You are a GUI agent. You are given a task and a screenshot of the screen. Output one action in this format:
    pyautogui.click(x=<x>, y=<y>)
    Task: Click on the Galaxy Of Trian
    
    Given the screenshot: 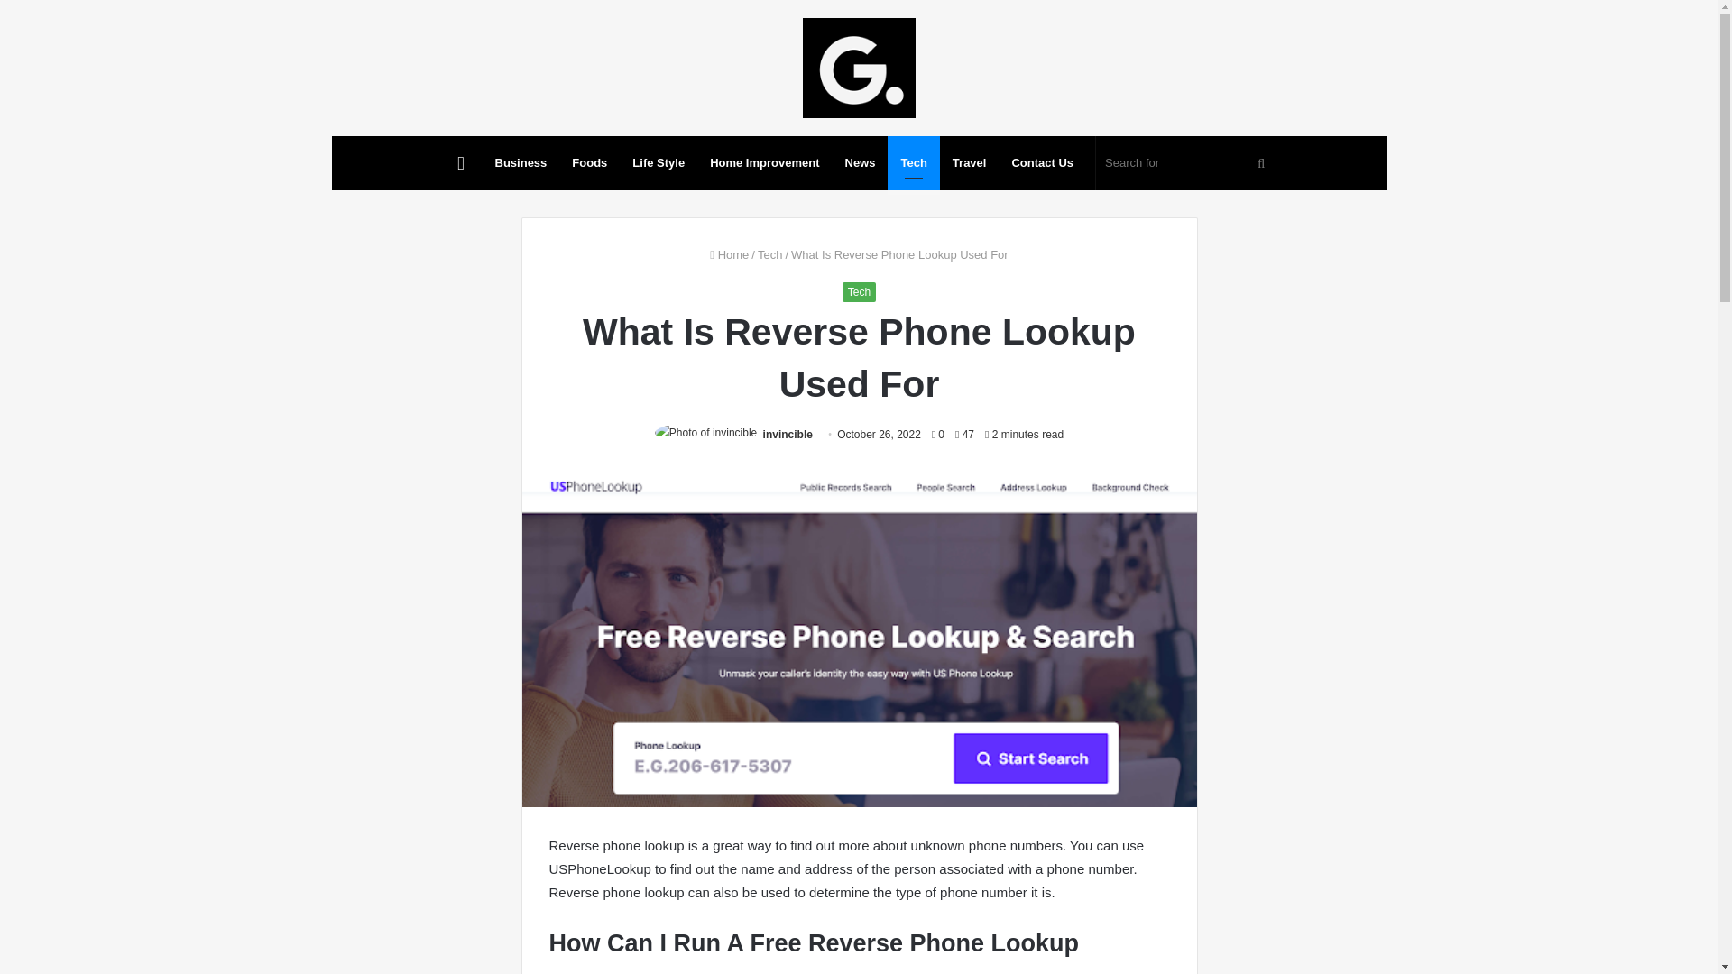 What is the action you would take?
    pyautogui.click(x=859, y=68)
    